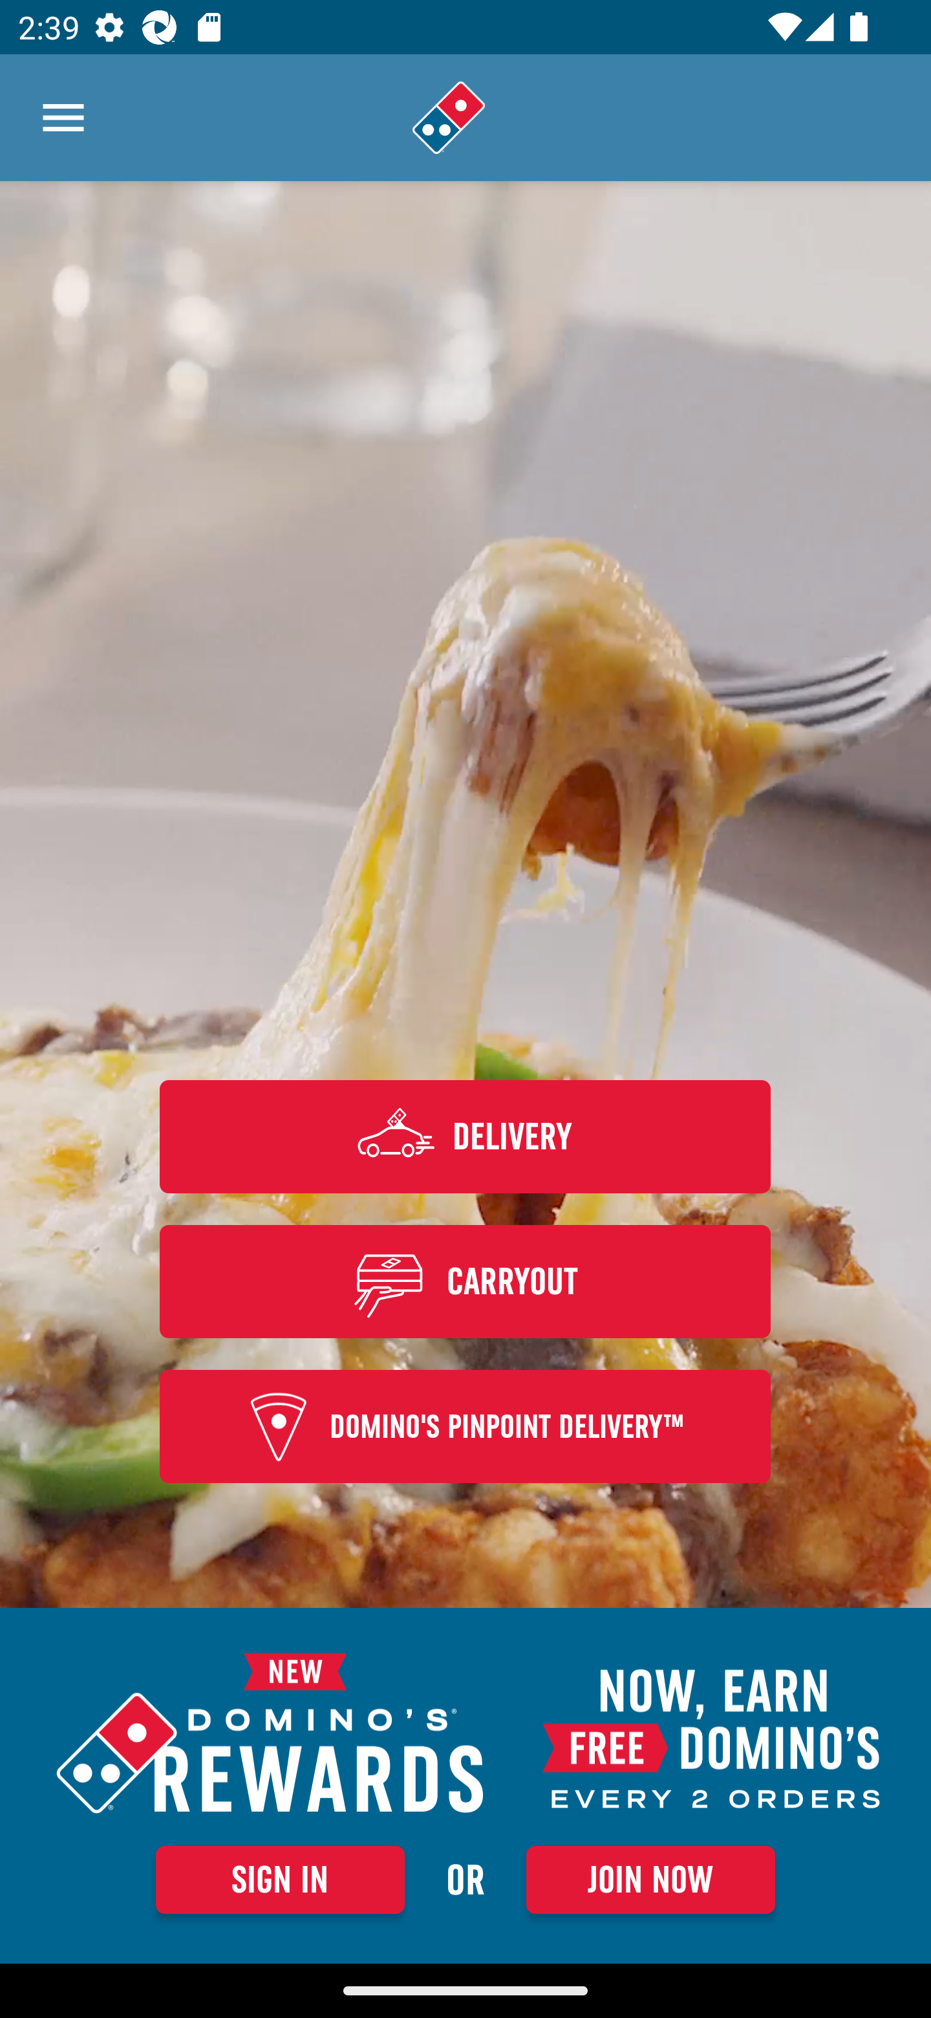 The image size is (931, 2018). I want to click on Expand Menu, so click(63, 118).